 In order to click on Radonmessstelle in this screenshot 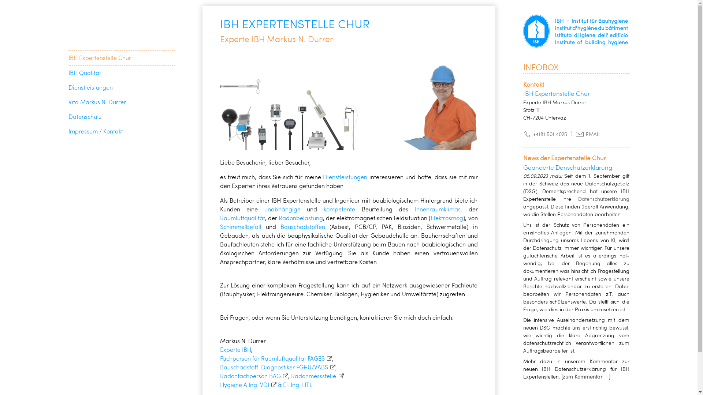, I will do `click(317, 375)`.